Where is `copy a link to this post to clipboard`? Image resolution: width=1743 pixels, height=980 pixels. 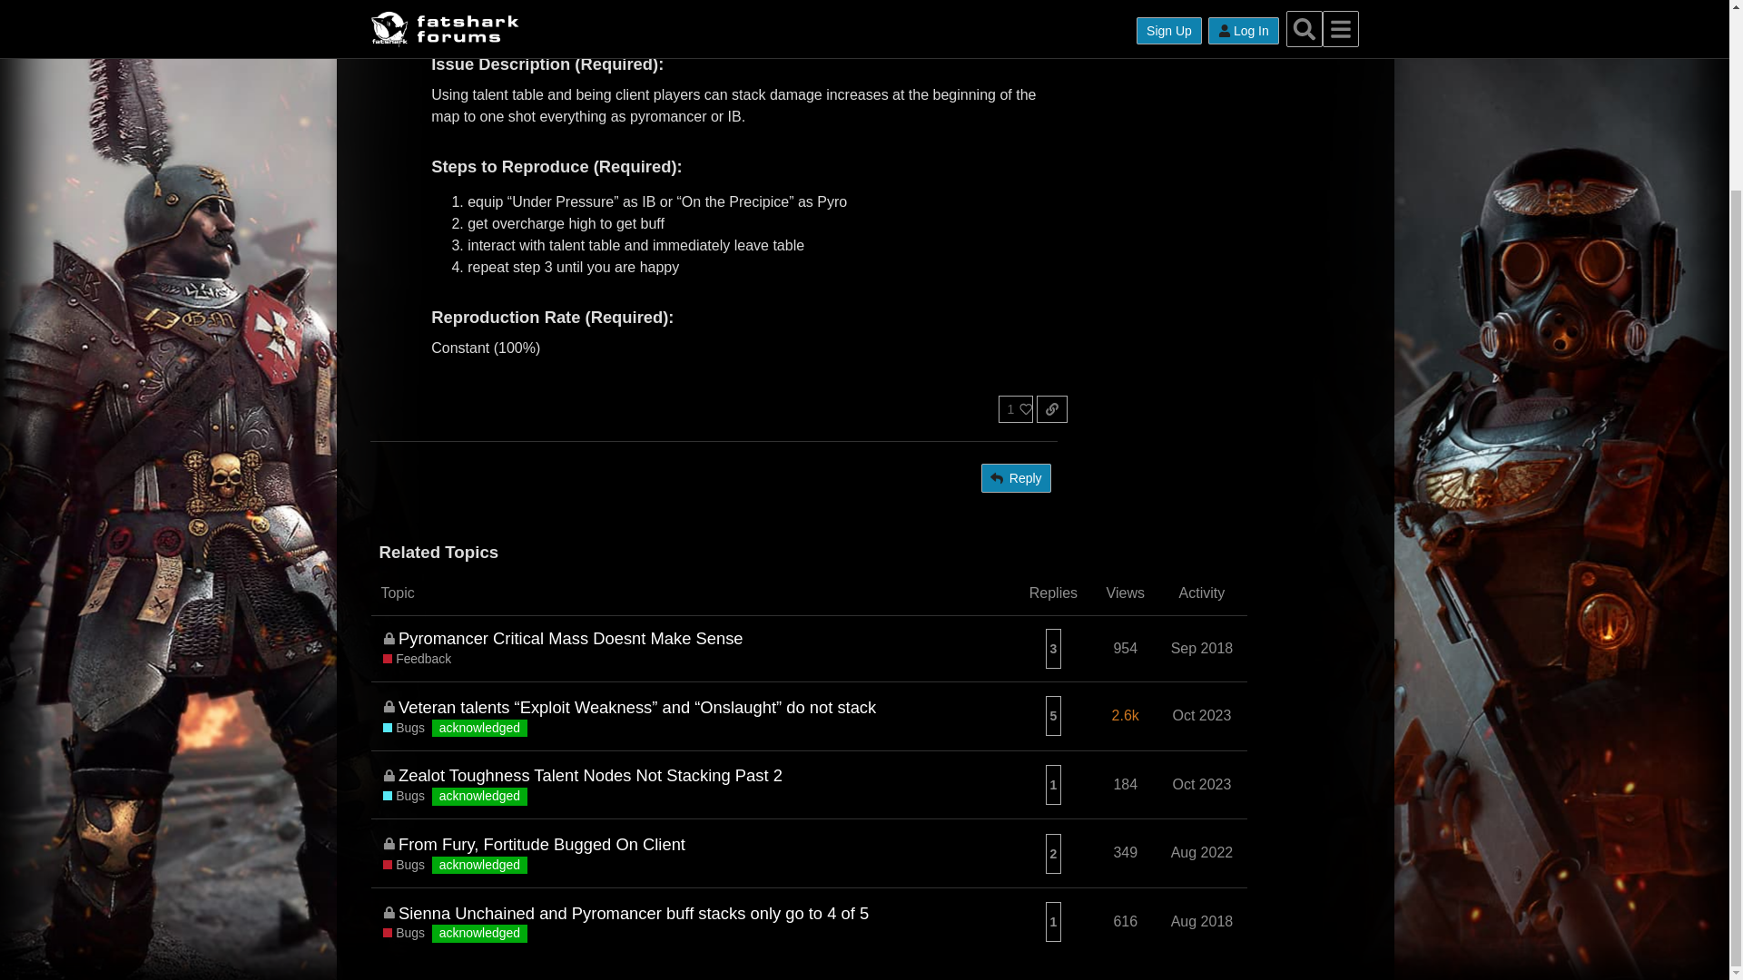
copy a link to this post to clipboard is located at coordinates (1051, 408).